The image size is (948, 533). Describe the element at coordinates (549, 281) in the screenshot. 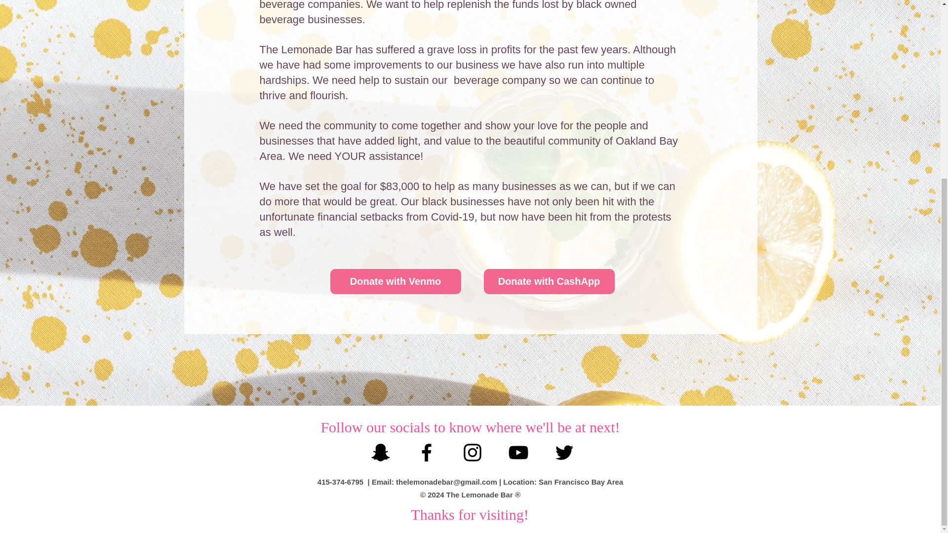

I see `Donate with CashApp` at that location.